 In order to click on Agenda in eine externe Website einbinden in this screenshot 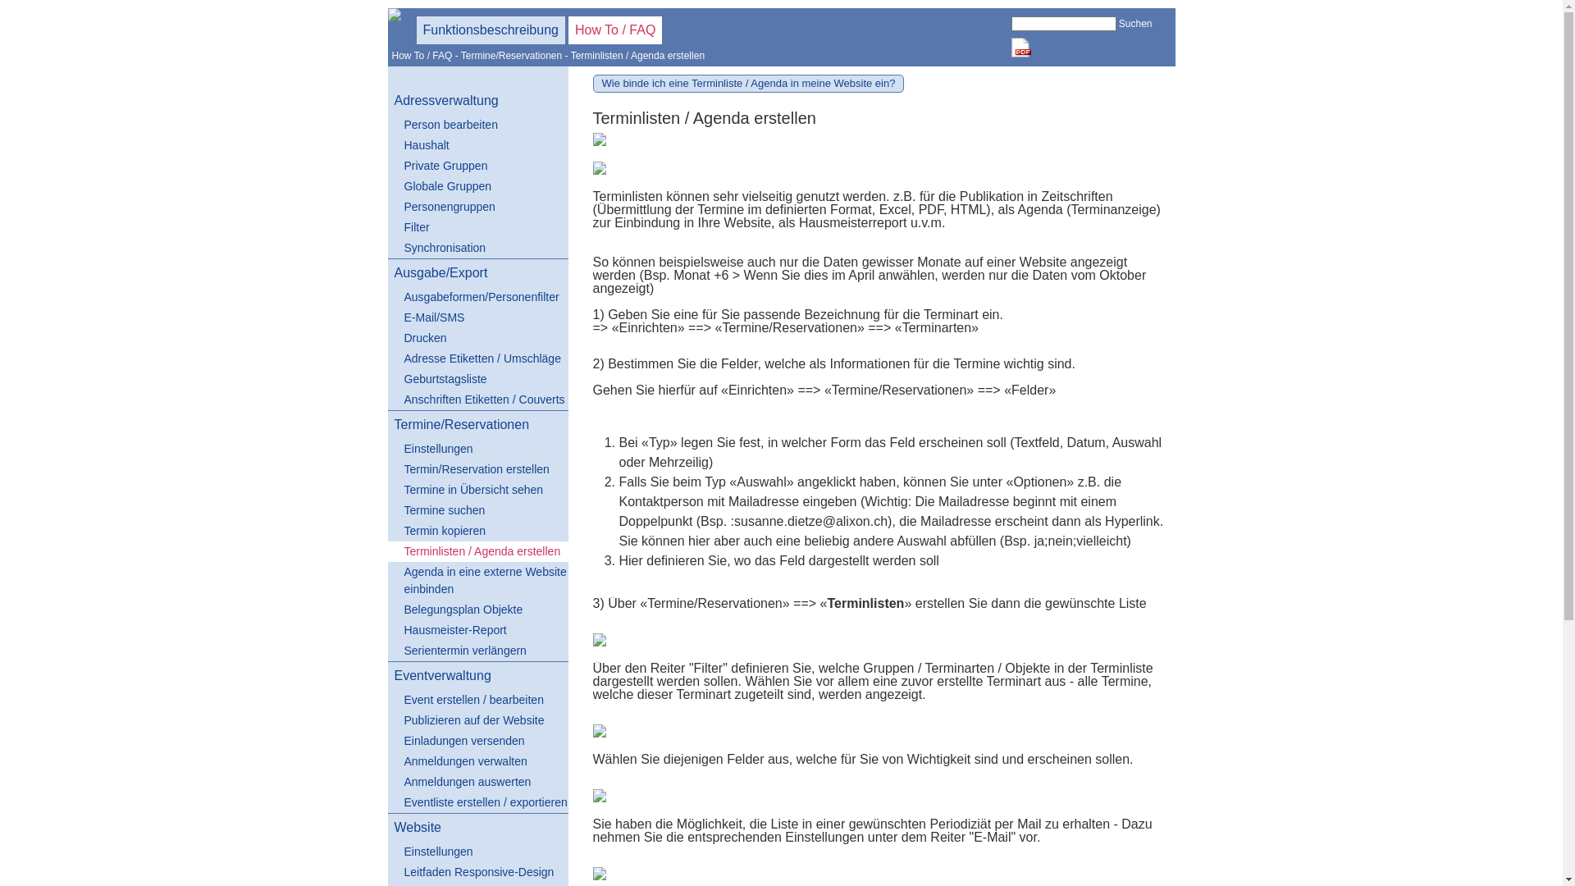, I will do `click(477, 581)`.